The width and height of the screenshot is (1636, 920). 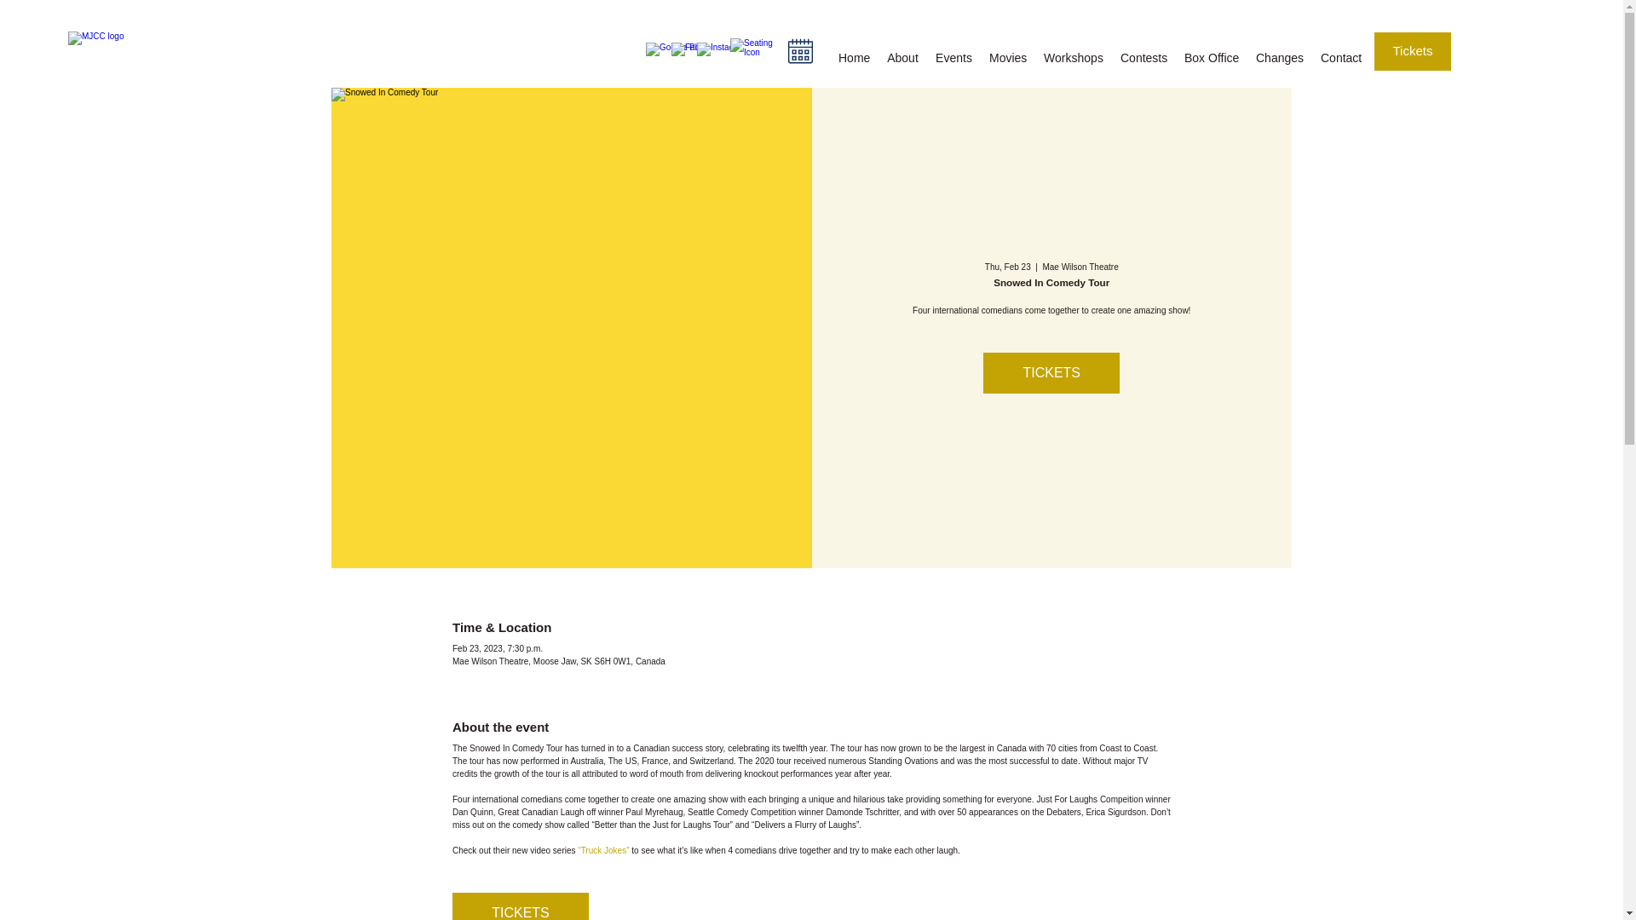 What do you see at coordinates (1341, 58) in the screenshot?
I see `Contact` at bounding box center [1341, 58].